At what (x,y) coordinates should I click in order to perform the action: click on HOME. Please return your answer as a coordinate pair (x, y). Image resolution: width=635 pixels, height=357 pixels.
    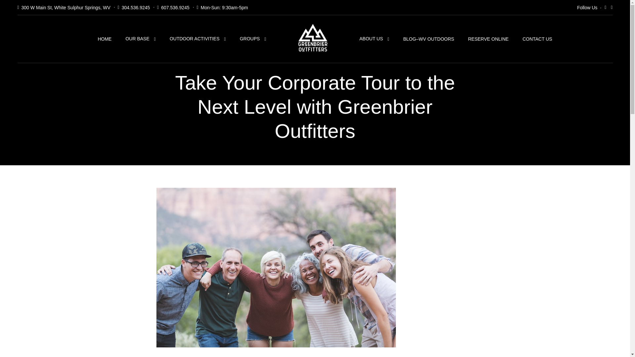
    Looking at the image, I should click on (105, 39).